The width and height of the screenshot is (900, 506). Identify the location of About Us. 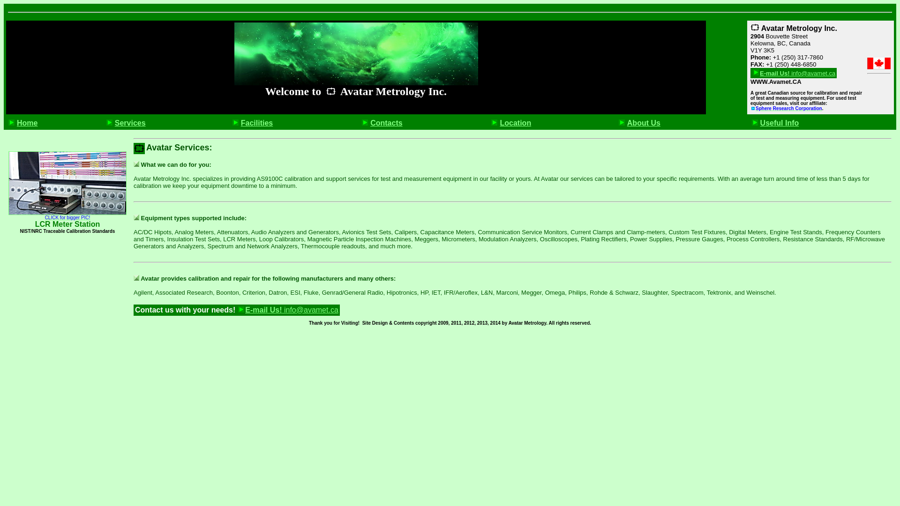
(638, 123).